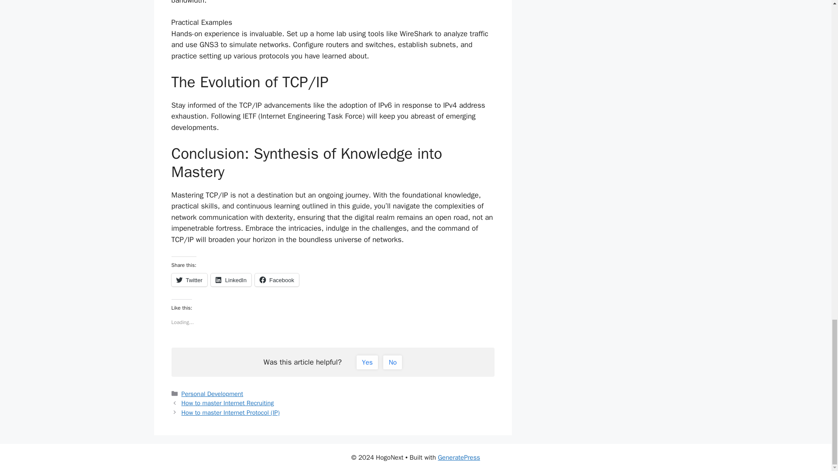 This screenshot has width=838, height=471. Describe the element at coordinates (277, 280) in the screenshot. I see `Facebook` at that location.